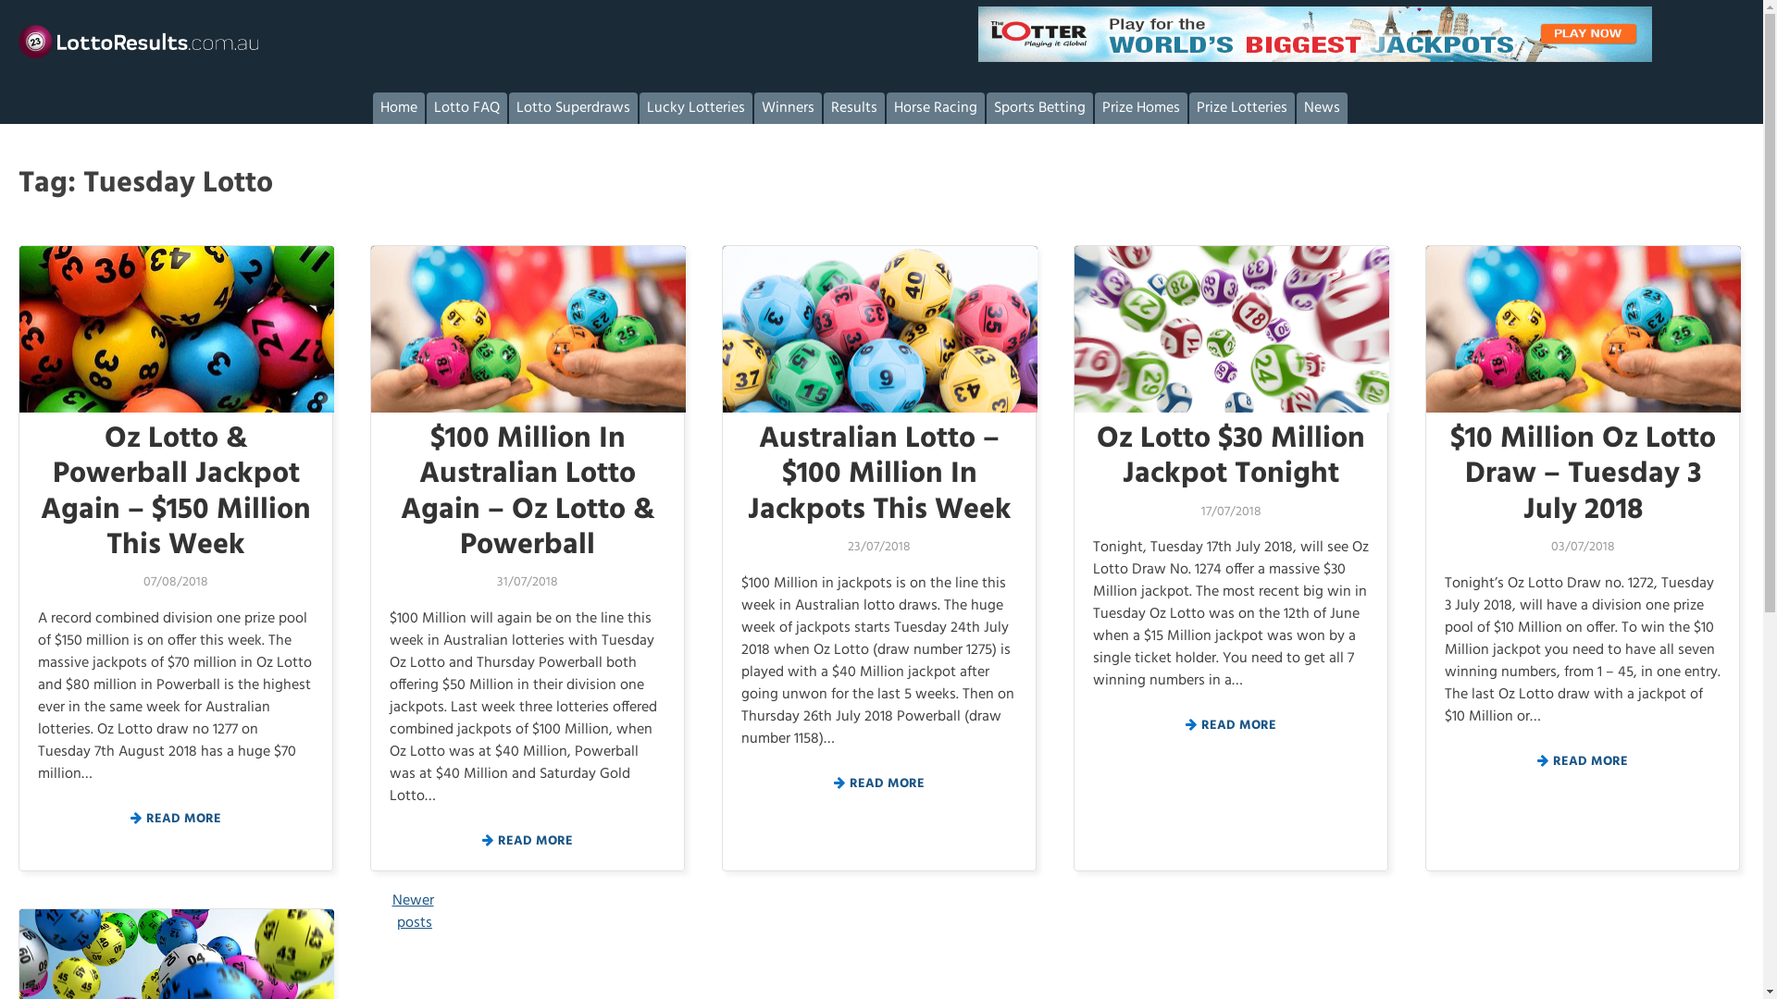 The width and height of the screenshot is (1777, 999). I want to click on Newer posts, so click(413, 912).